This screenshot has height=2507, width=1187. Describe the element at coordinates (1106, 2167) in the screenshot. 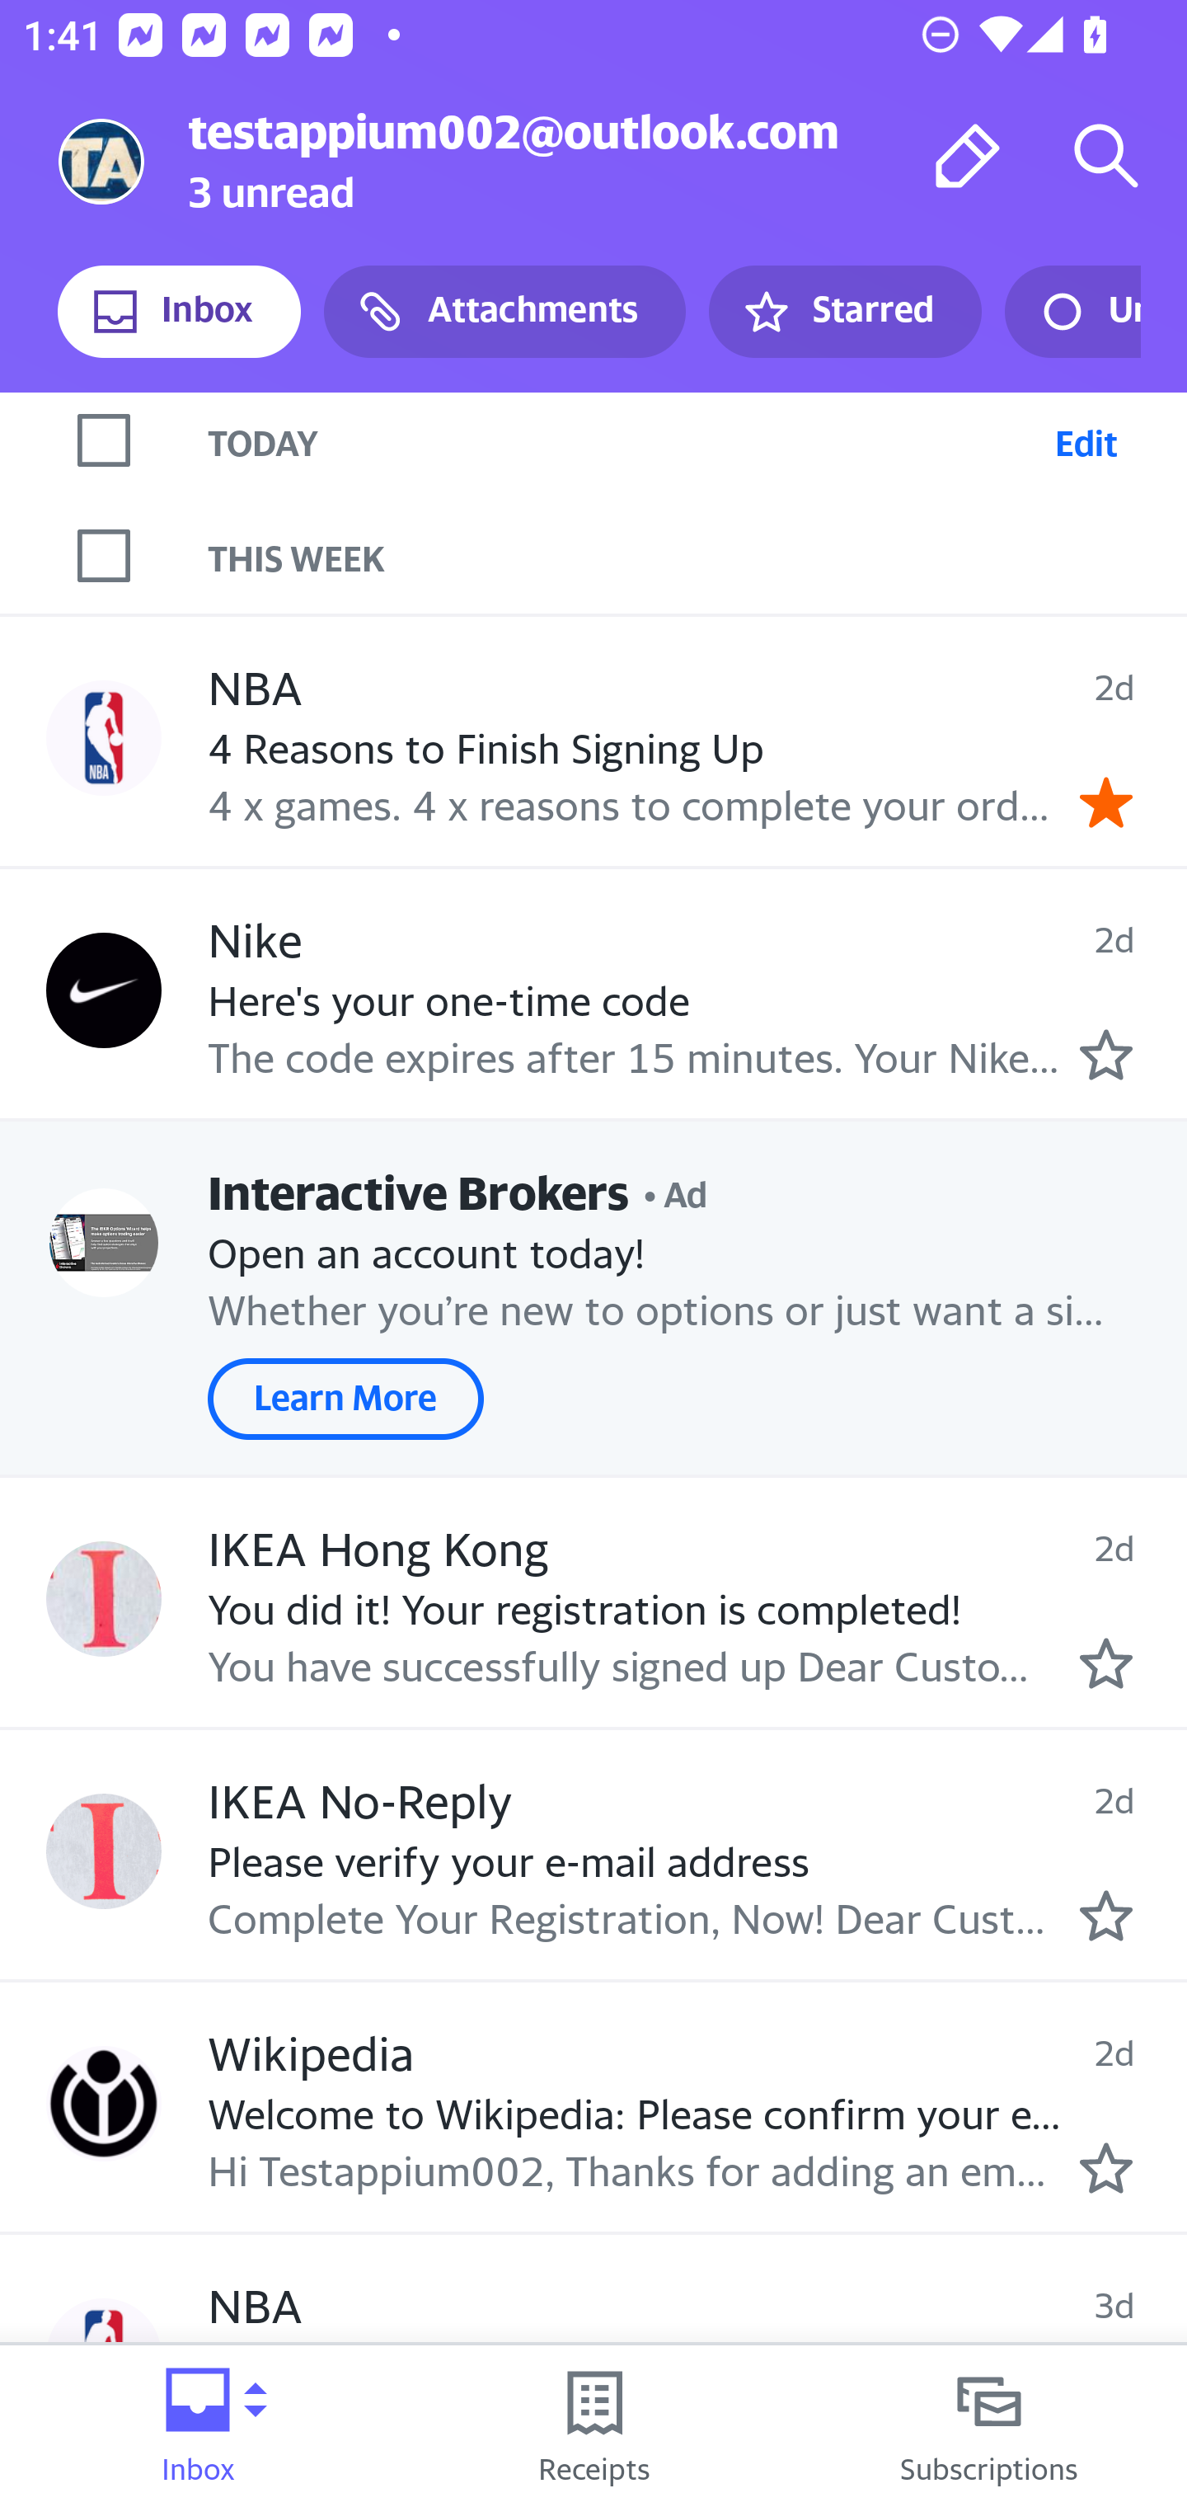

I see `Mark as starred.` at that location.